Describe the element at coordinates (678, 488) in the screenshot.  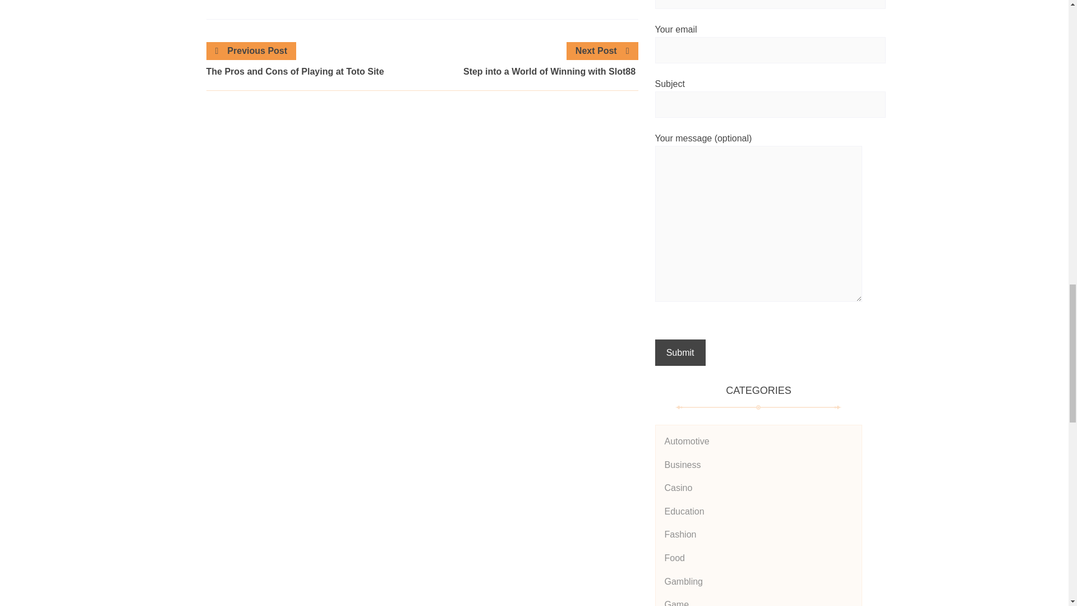
I see `Casino` at that location.